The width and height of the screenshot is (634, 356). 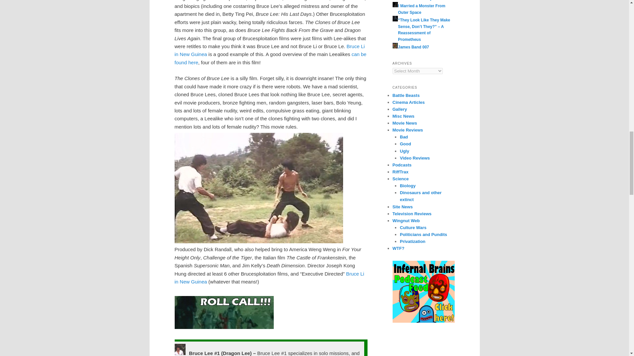 What do you see at coordinates (269, 278) in the screenshot?
I see `Bruce Li in New Guinea` at bounding box center [269, 278].